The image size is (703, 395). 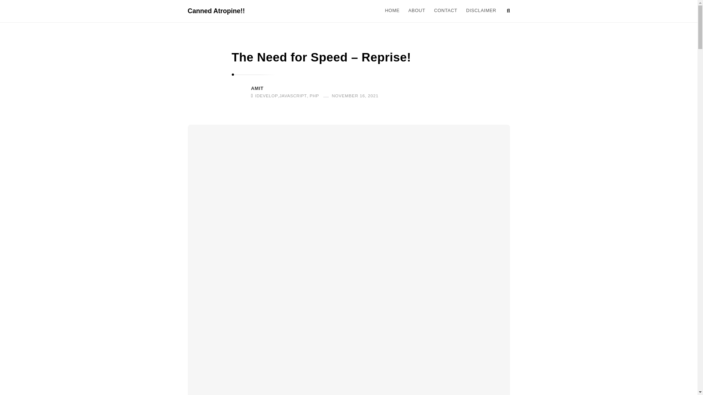 I want to click on DISCLAIMER, so click(x=481, y=10).